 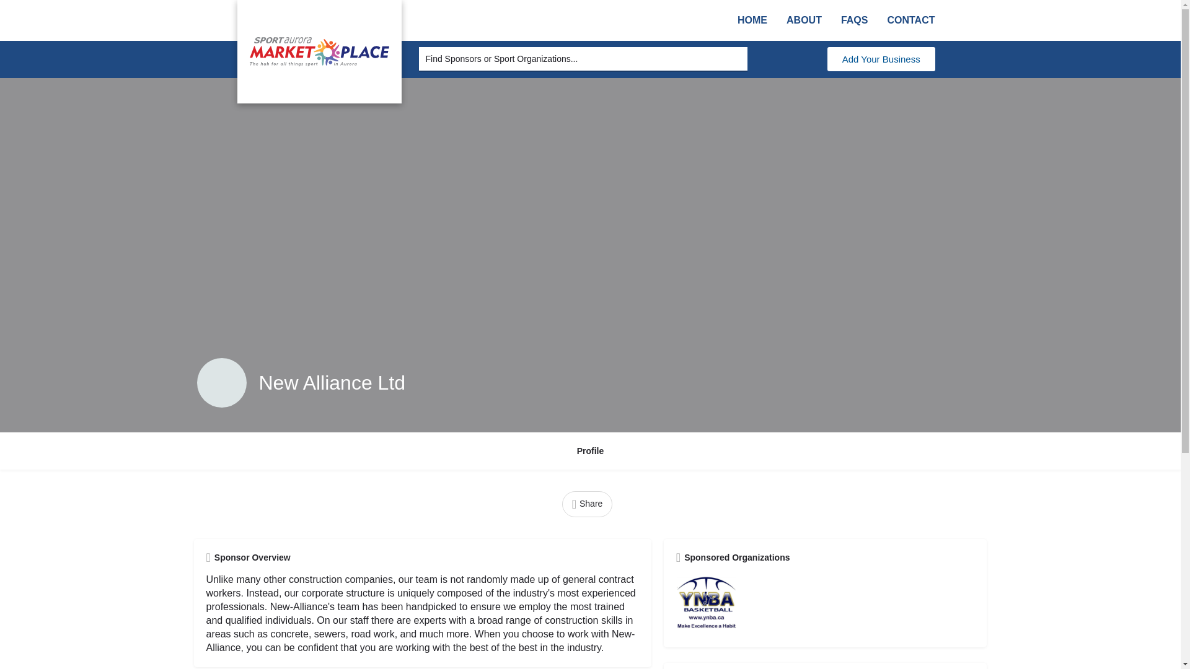 What do you see at coordinates (910, 20) in the screenshot?
I see `CONTACT` at bounding box center [910, 20].